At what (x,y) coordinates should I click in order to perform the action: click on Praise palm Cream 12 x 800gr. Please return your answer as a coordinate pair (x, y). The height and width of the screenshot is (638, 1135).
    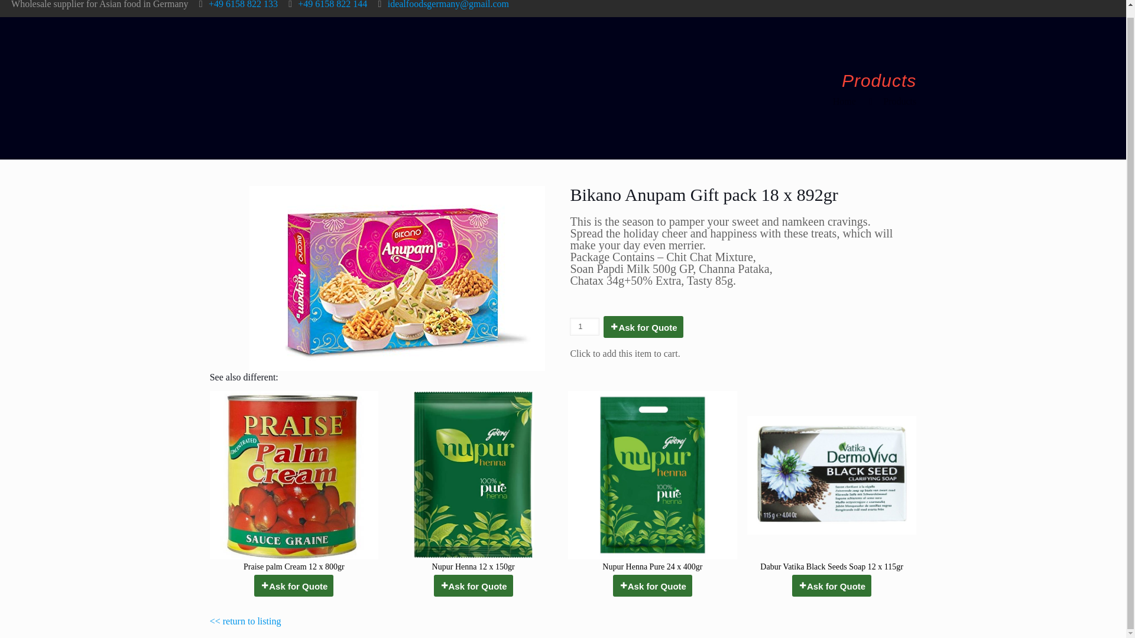
    Looking at the image, I should click on (294, 483).